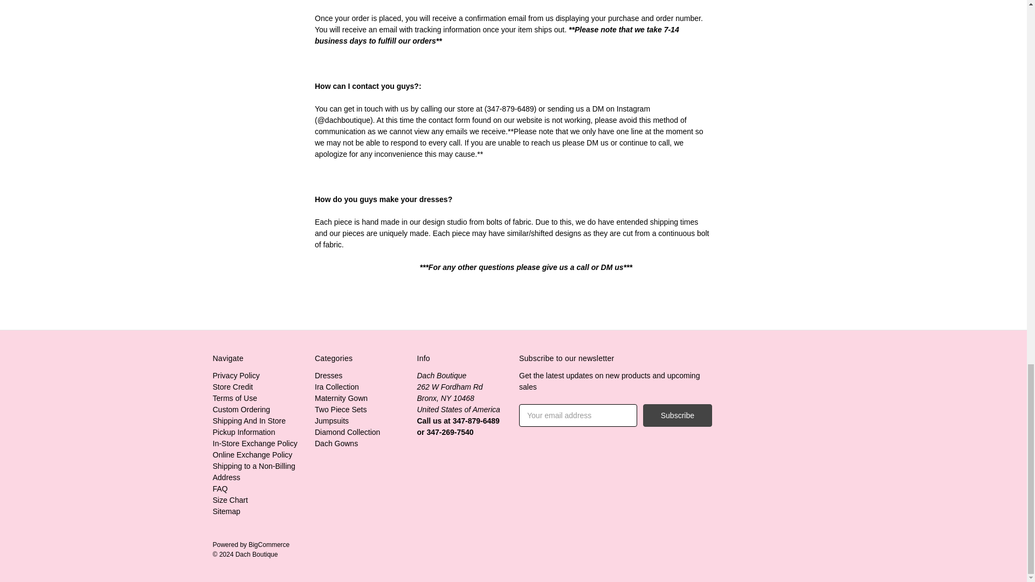 This screenshot has height=582, width=1035. I want to click on Privacy Policy, so click(236, 376).